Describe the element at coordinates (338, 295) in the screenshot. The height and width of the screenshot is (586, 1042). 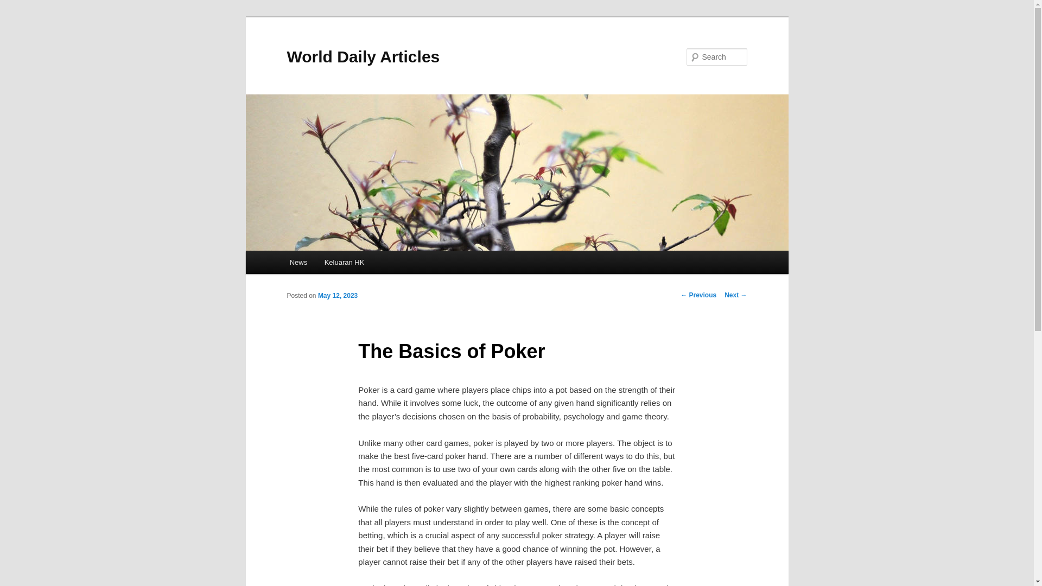
I see `8:50 am` at that location.